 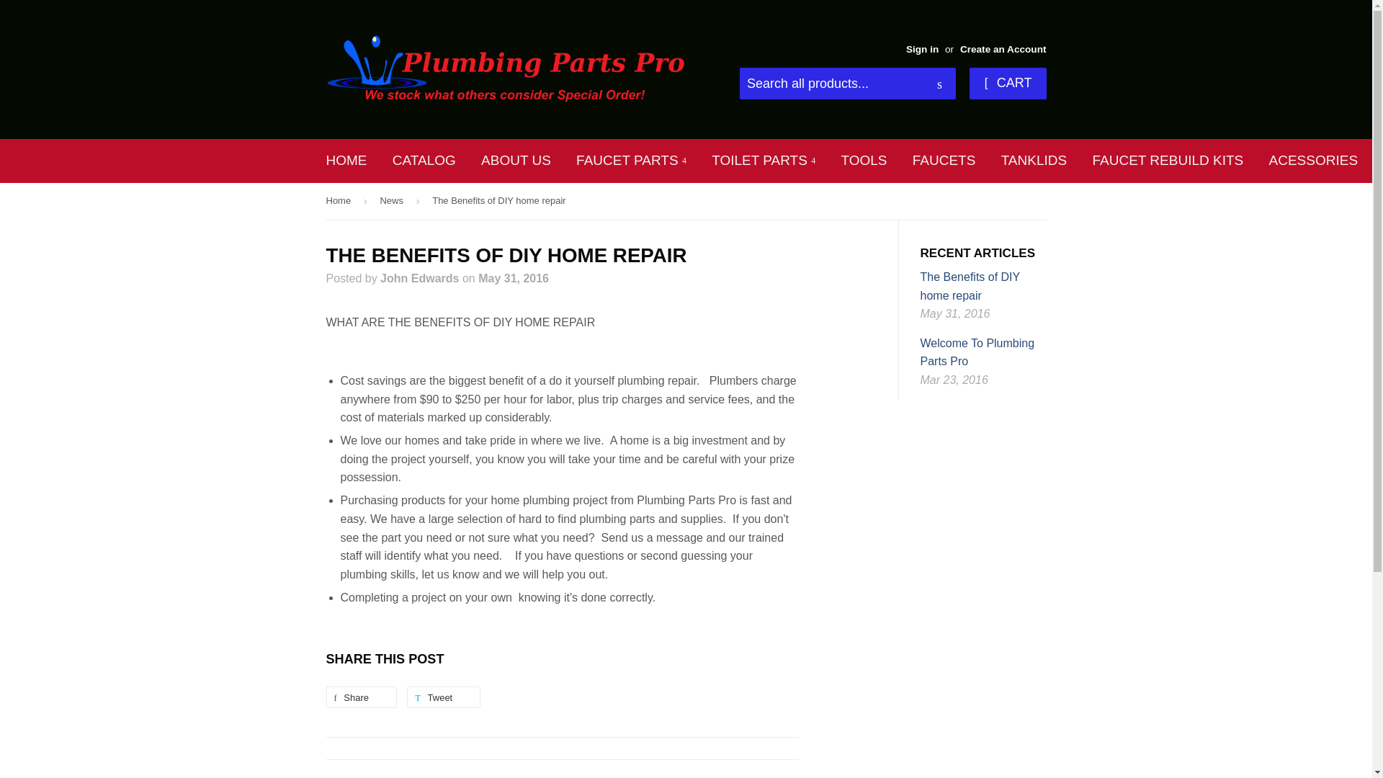 What do you see at coordinates (1007, 84) in the screenshot?
I see `CART` at bounding box center [1007, 84].